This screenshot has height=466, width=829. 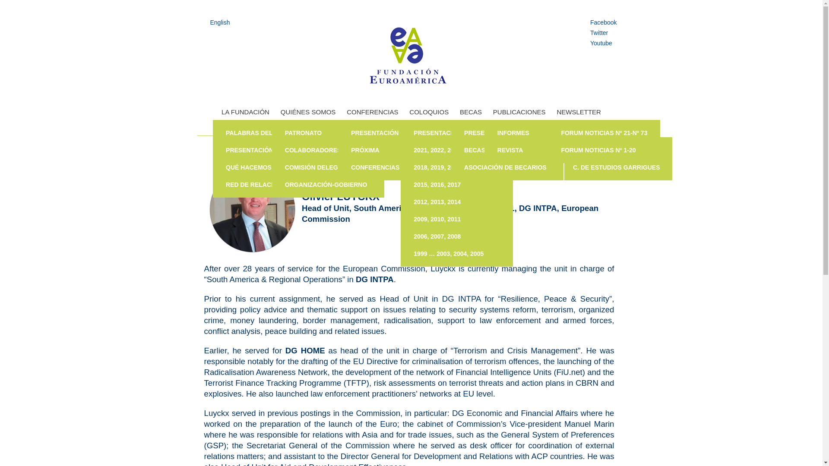 What do you see at coordinates (459, 150) in the screenshot?
I see `2021, 2022, 2023, 2024` at bounding box center [459, 150].